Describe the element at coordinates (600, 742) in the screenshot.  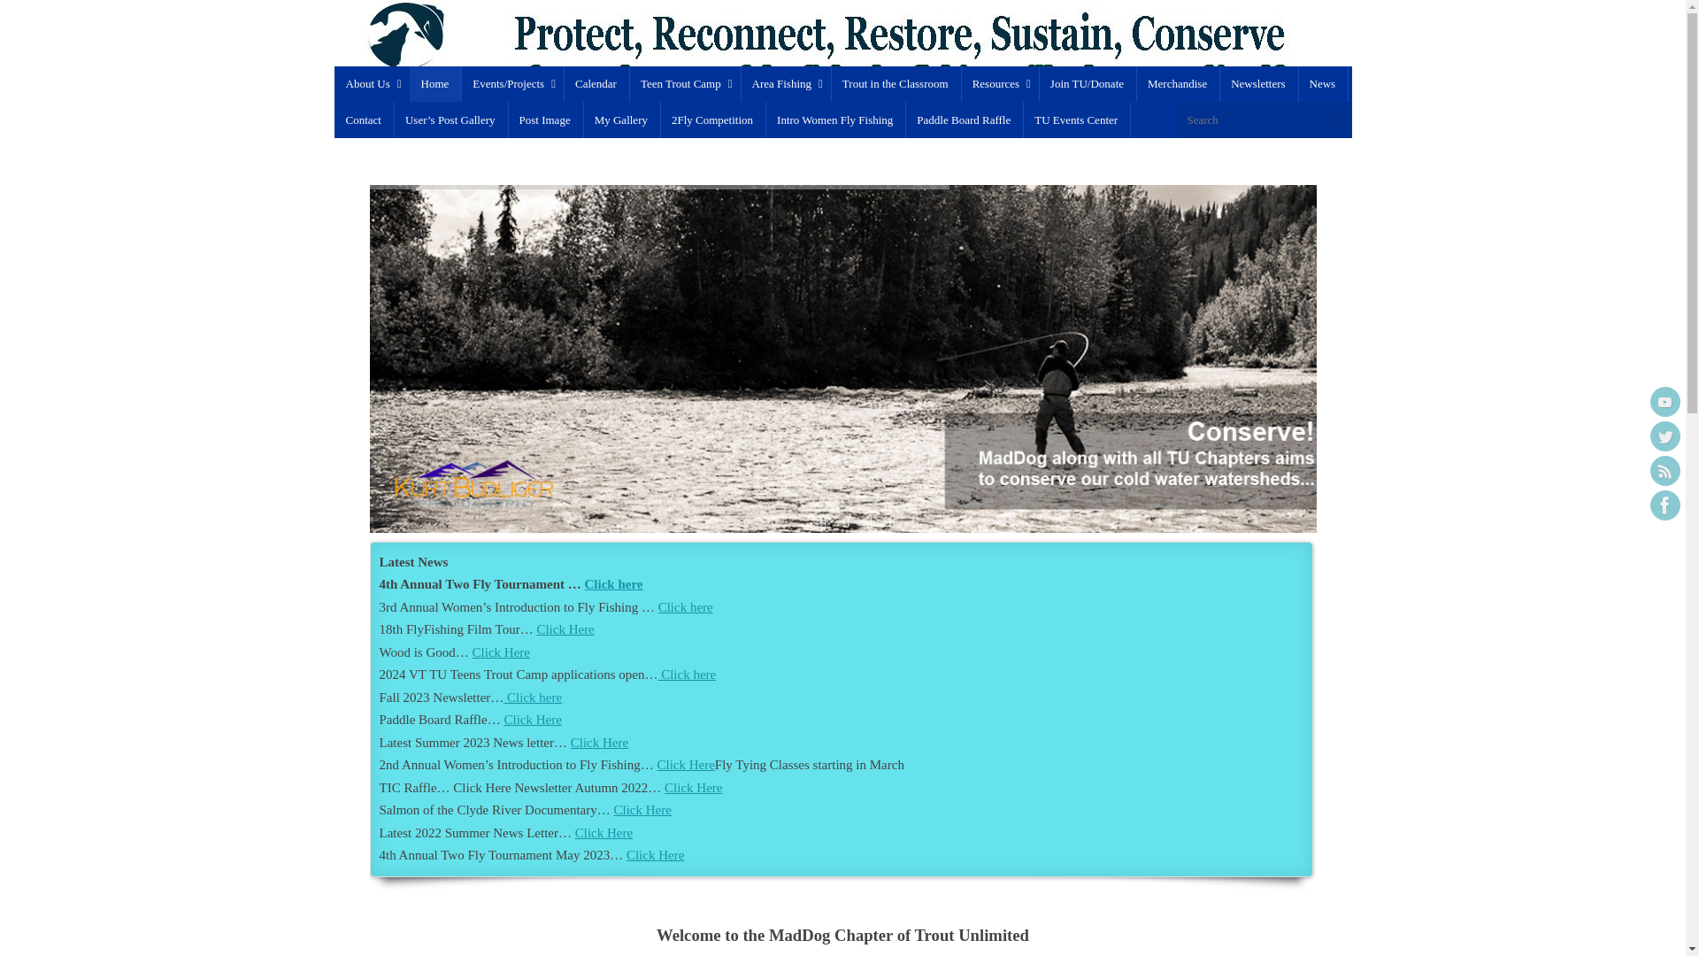
I see `Newsletters` at that location.